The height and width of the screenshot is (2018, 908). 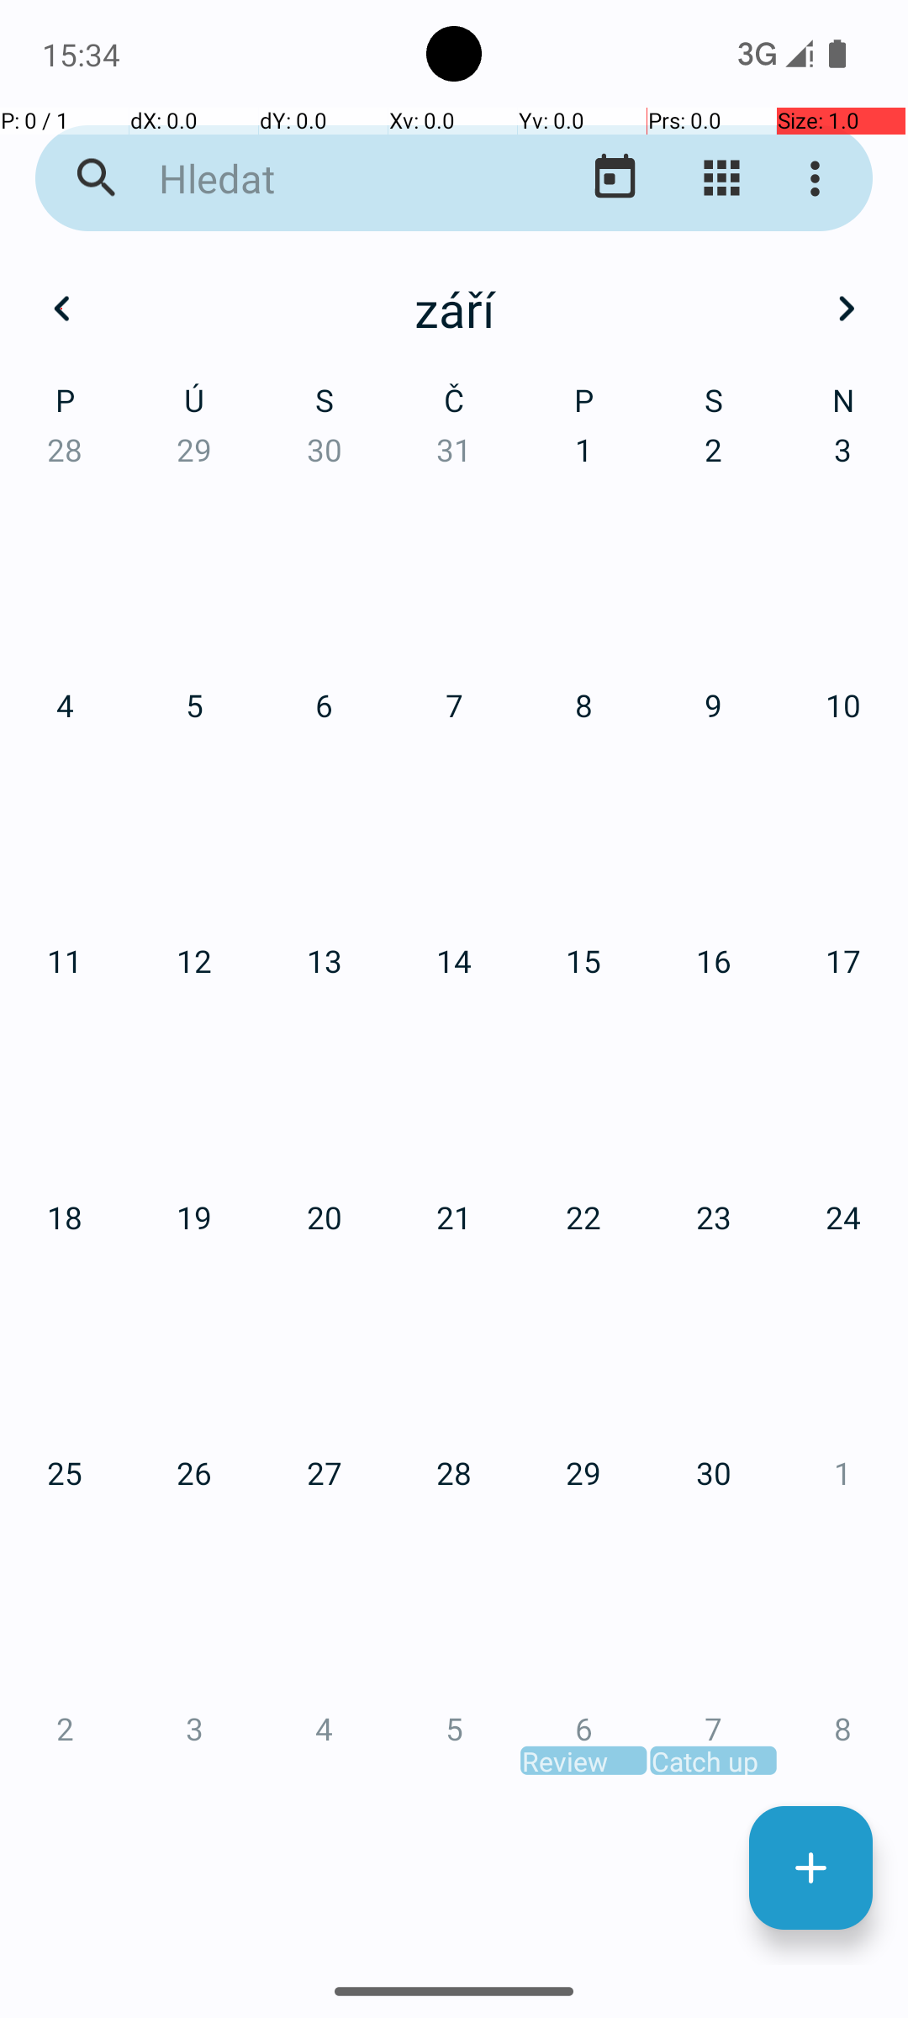 I want to click on Nová událost, so click(x=810, y=1868).